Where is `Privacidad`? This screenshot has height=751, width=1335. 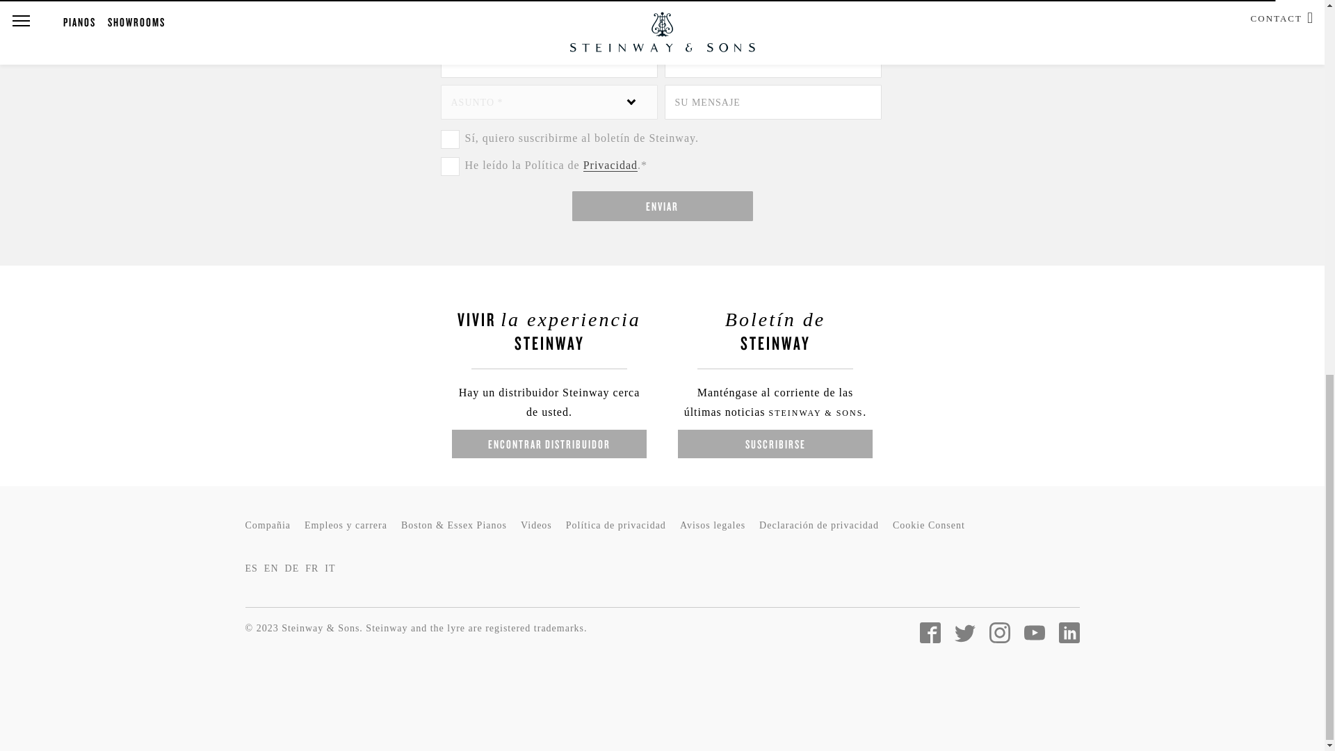
Privacidad is located at coordinates (610, 165).